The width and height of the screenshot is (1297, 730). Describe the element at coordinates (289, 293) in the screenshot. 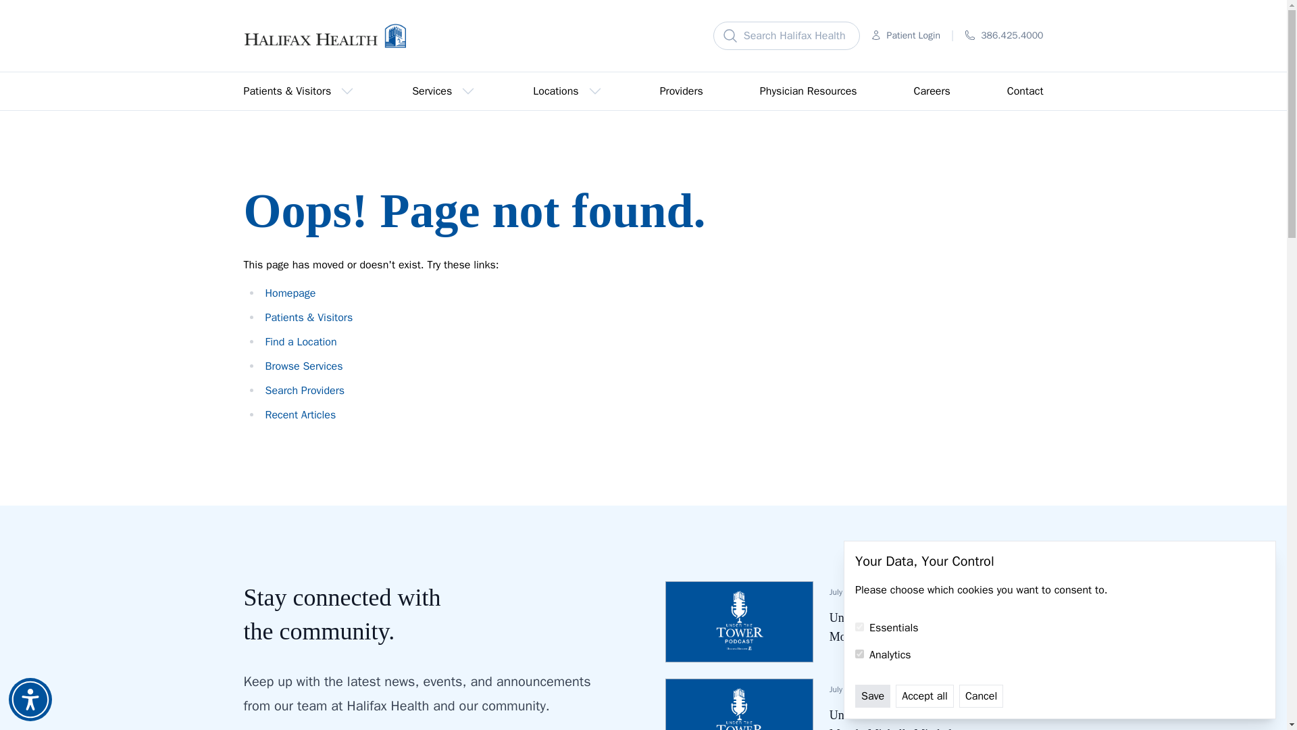

I see `Homepage` at that location.